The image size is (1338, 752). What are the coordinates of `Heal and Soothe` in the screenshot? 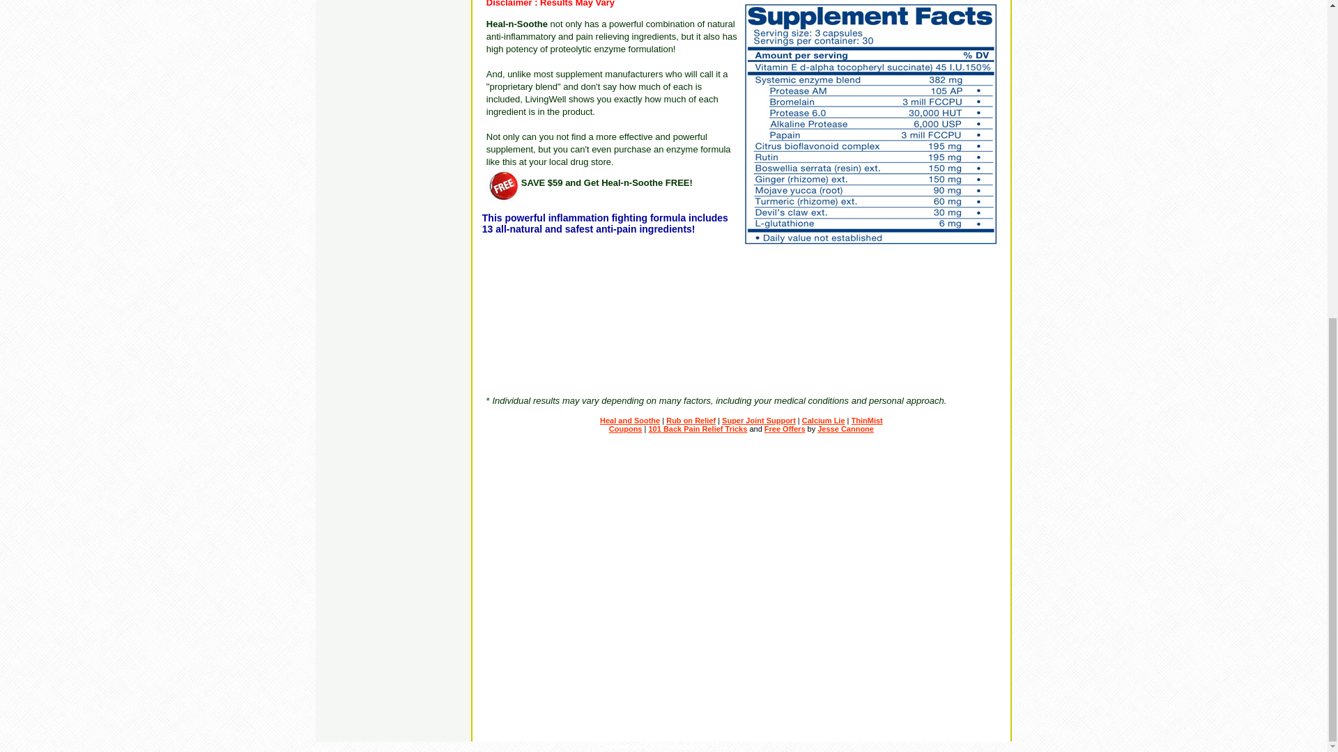 It's located at (629, 421).